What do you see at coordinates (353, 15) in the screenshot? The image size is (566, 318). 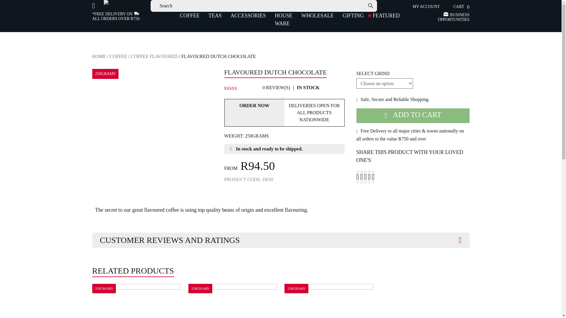 I see `GIFTING` at bounding box center [353, 15].